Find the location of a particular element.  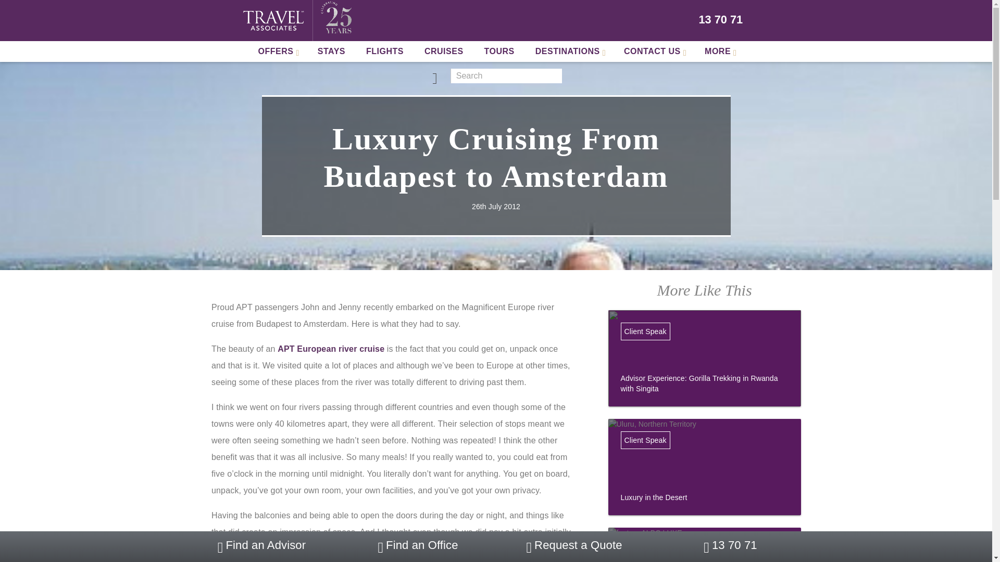

STAYS is located at coordinates (331, 51).